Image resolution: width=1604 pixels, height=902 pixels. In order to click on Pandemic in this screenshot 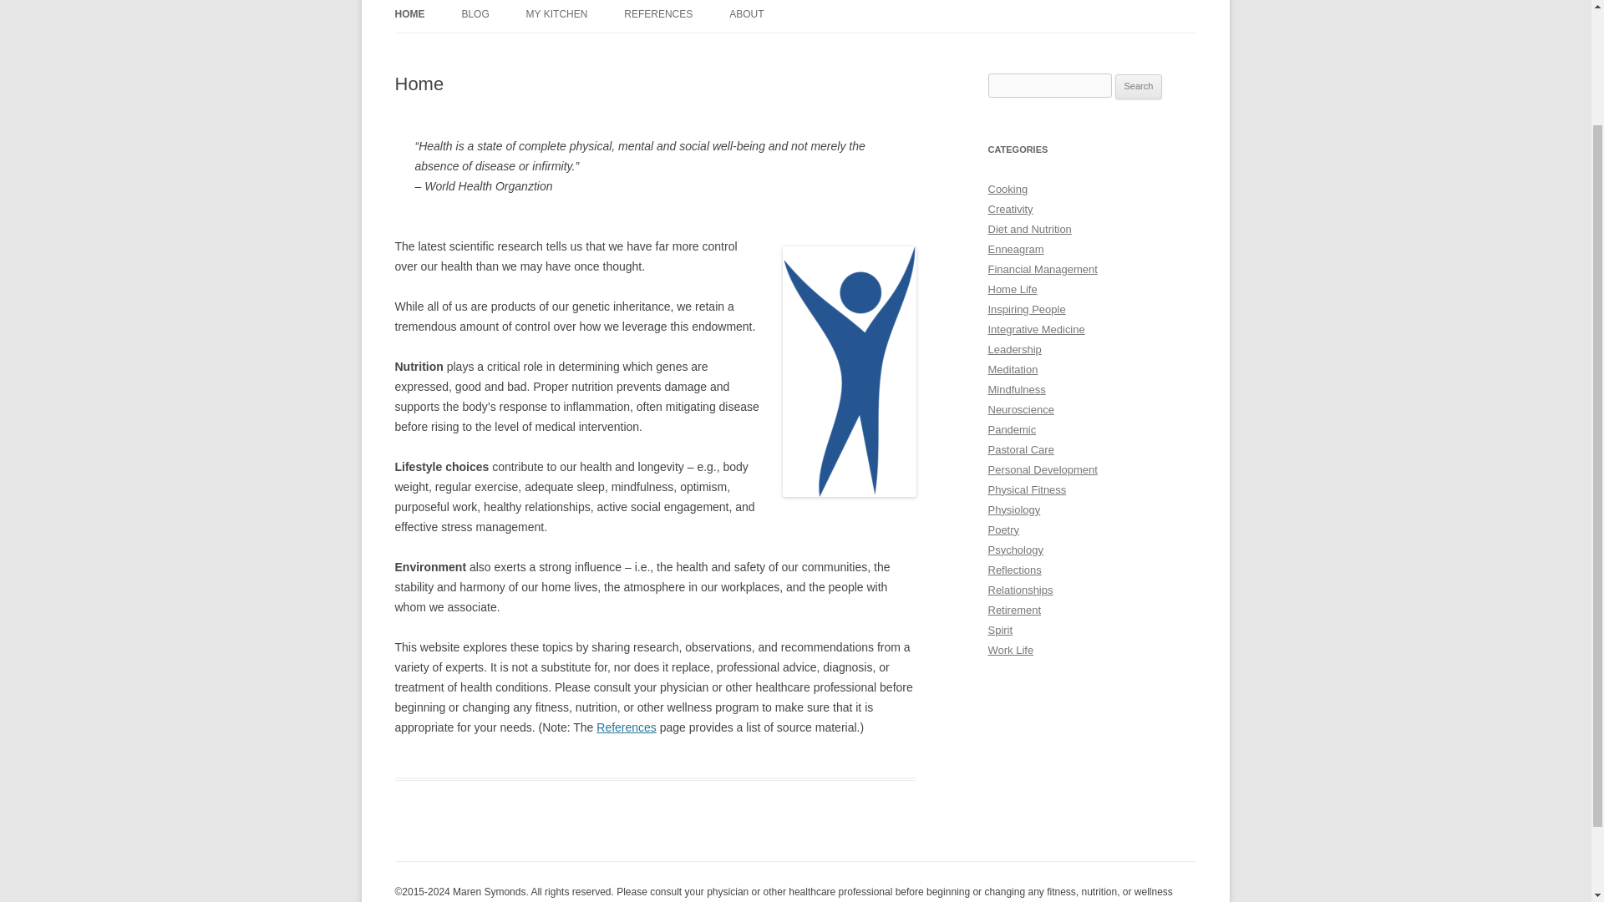, I will do `click(1012, 429)`.